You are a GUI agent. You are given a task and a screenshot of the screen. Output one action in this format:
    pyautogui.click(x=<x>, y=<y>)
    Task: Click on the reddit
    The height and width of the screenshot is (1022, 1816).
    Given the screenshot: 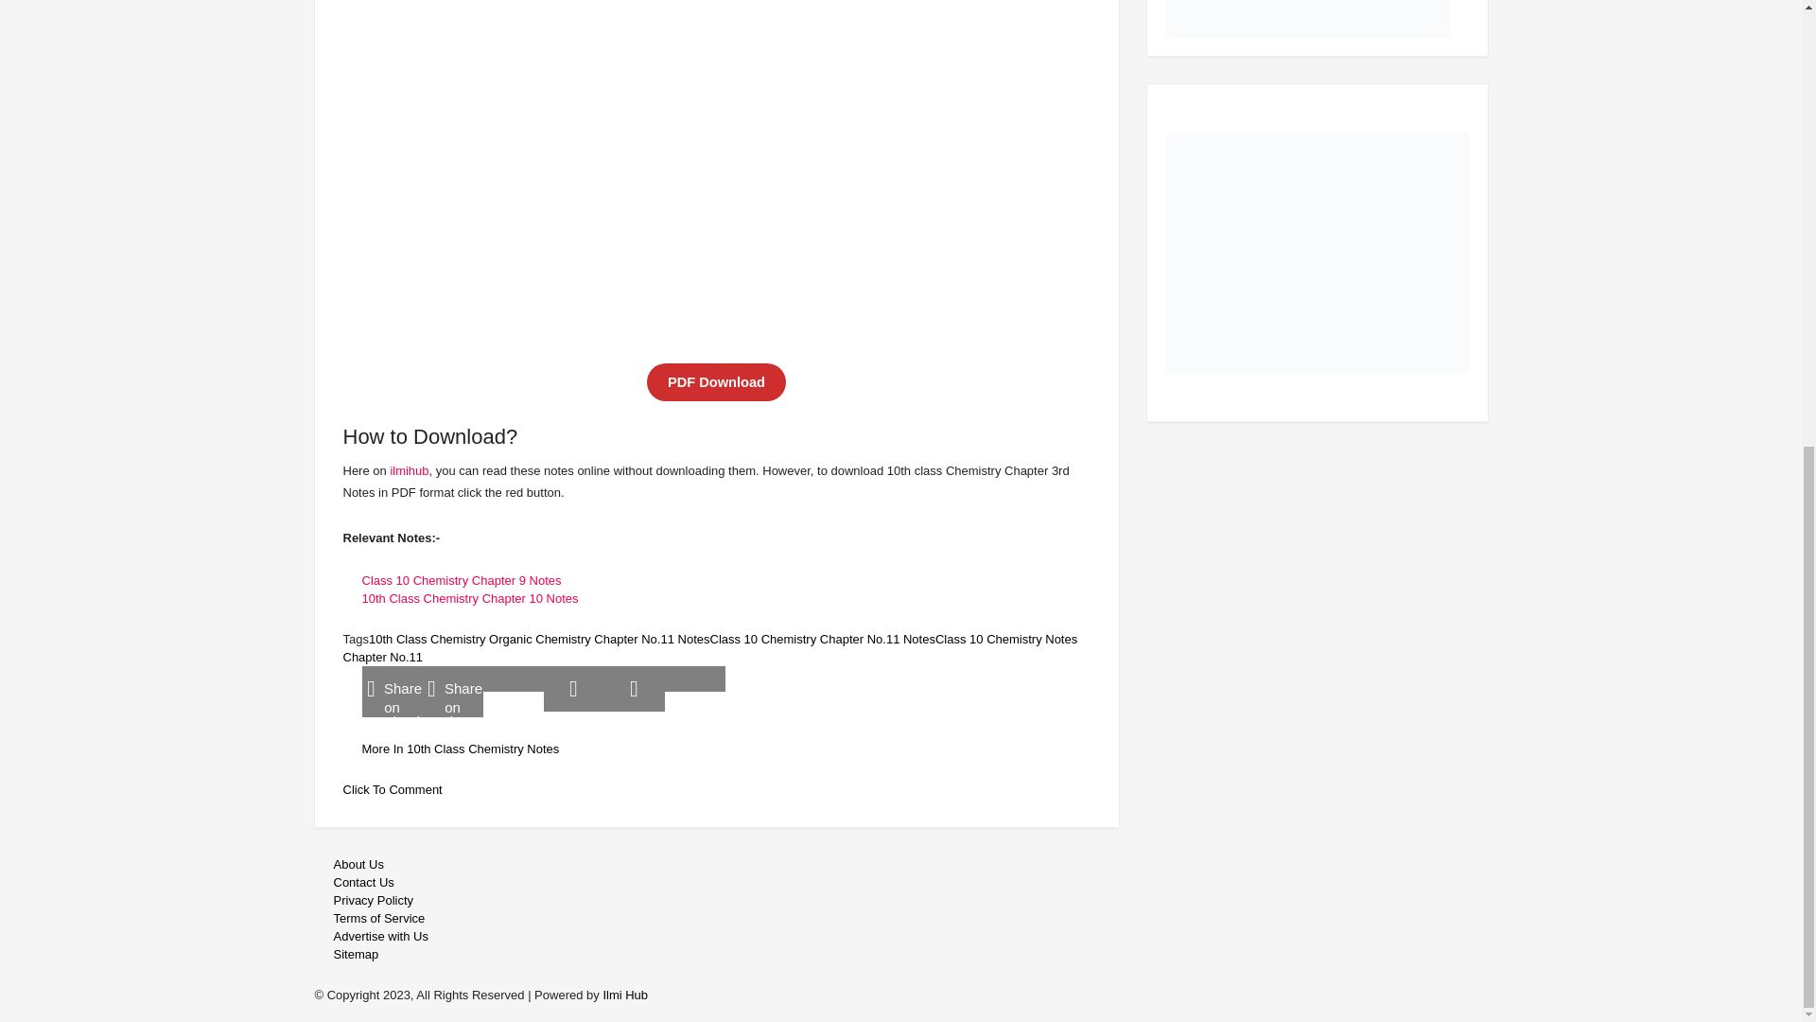 What is the action you would take?
    pyautogui.click(x=513, y=679)
    